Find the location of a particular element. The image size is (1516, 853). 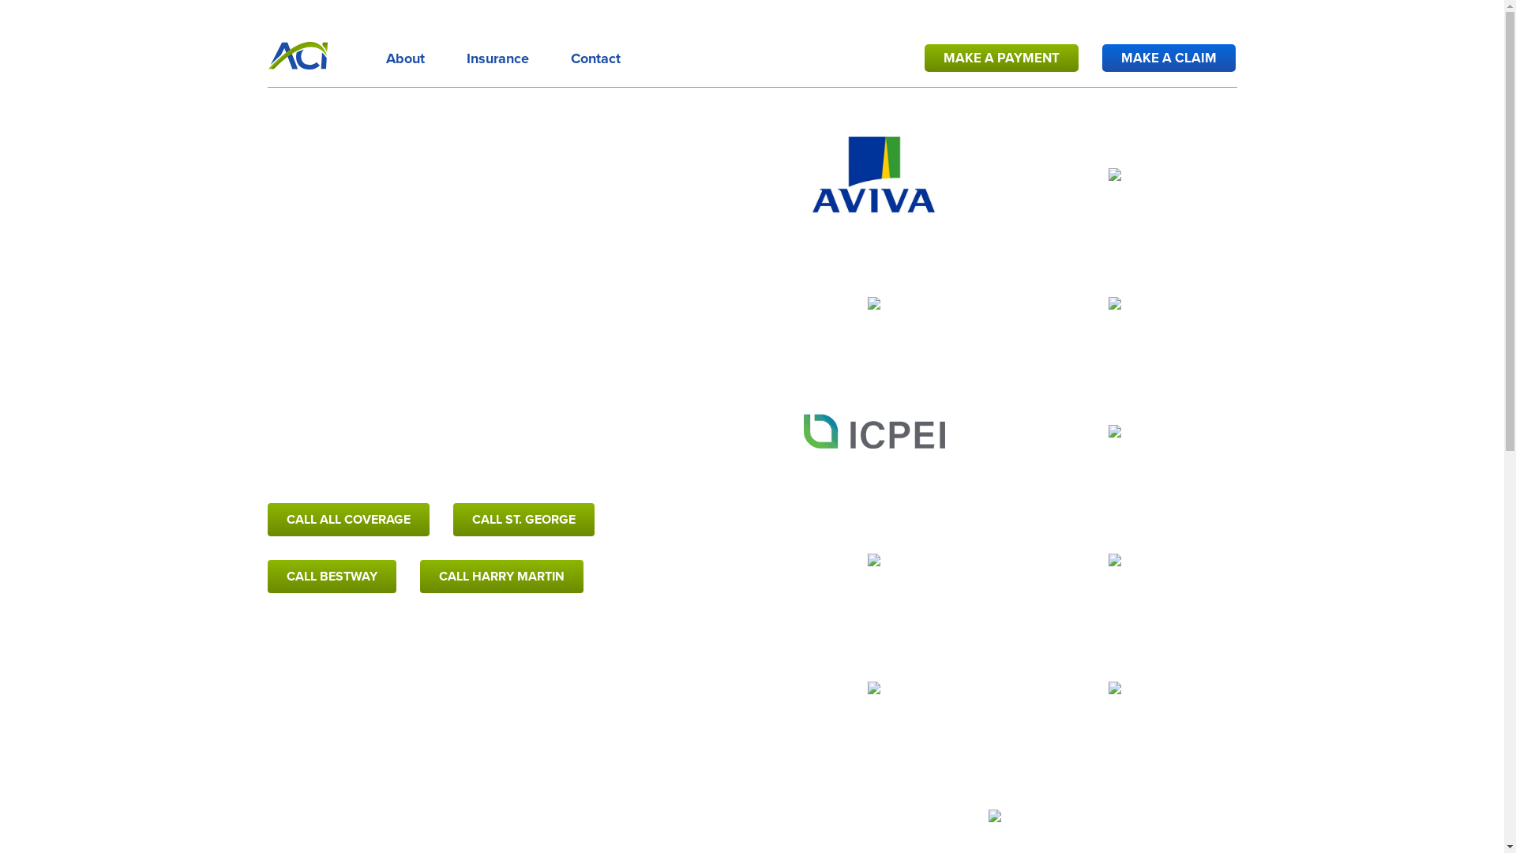

SUBMIT BY PHONE is located at coordinates (874, 706).